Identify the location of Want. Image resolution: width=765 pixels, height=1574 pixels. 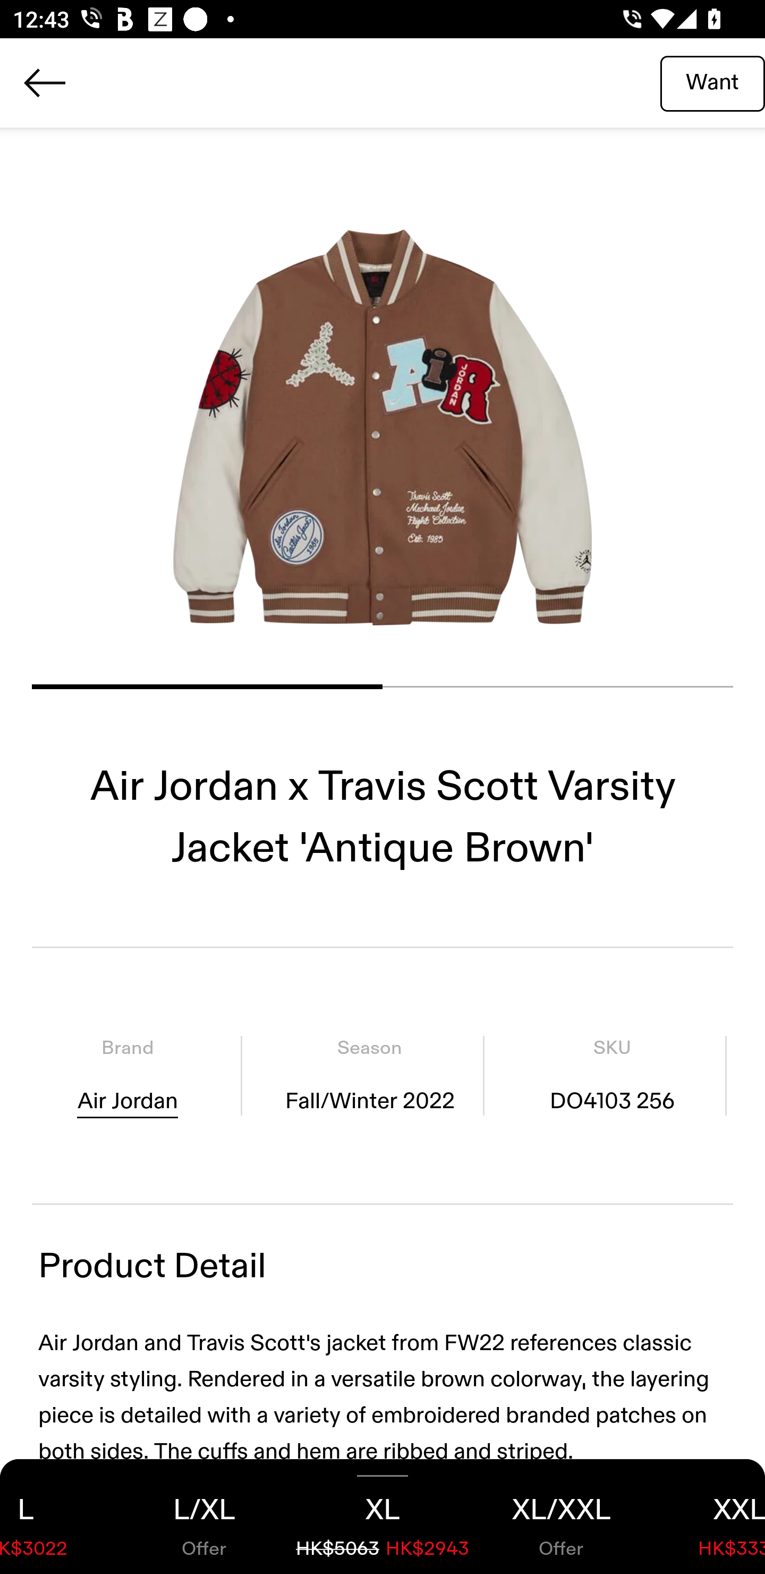
(712, 82).